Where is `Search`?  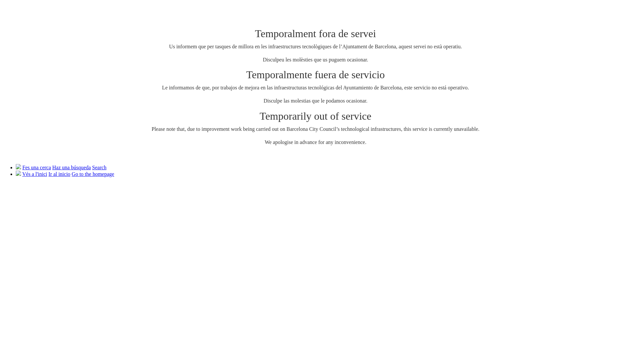 Search is located at coordinates (99, 168).